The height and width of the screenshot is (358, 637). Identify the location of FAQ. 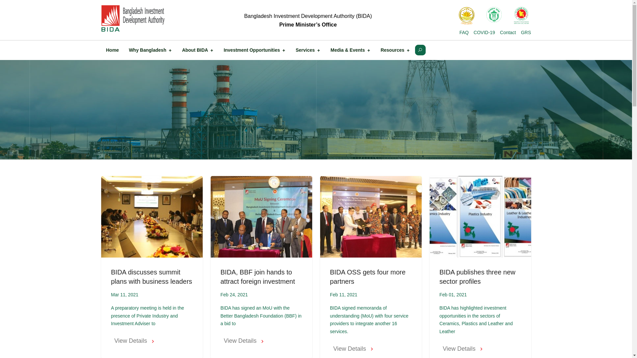
(464, 32).